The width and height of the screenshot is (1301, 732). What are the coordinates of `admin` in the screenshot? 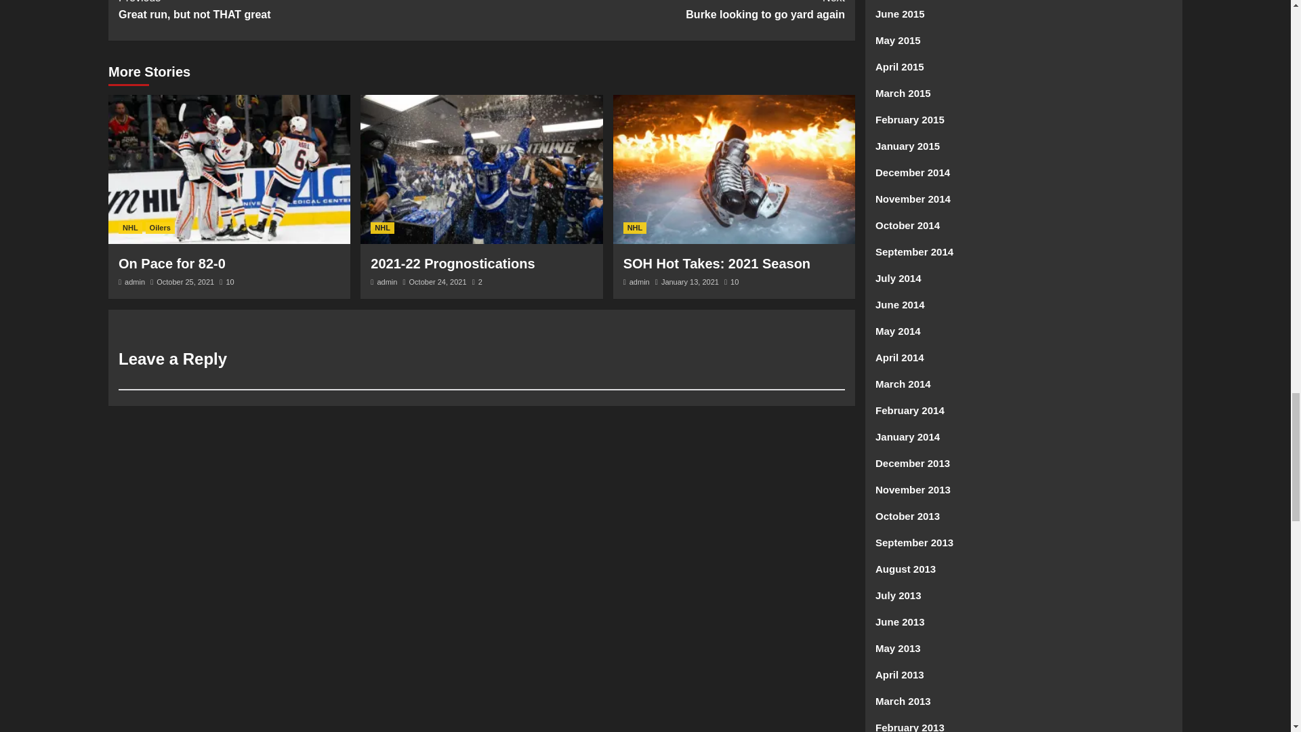 It's located at (732, 282).